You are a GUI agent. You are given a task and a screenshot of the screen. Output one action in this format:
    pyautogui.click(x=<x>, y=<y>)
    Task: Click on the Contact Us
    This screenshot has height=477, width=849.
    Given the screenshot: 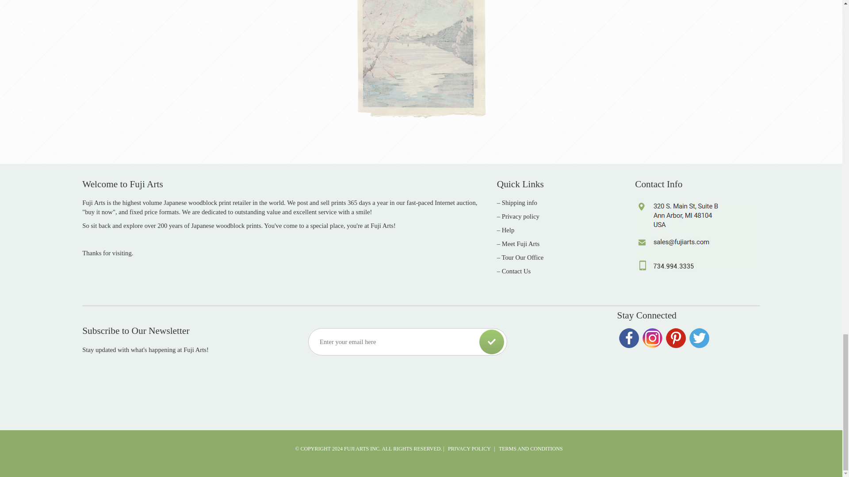 What is the action you would take?
    pyautogui.click(x=516, y=271)
    